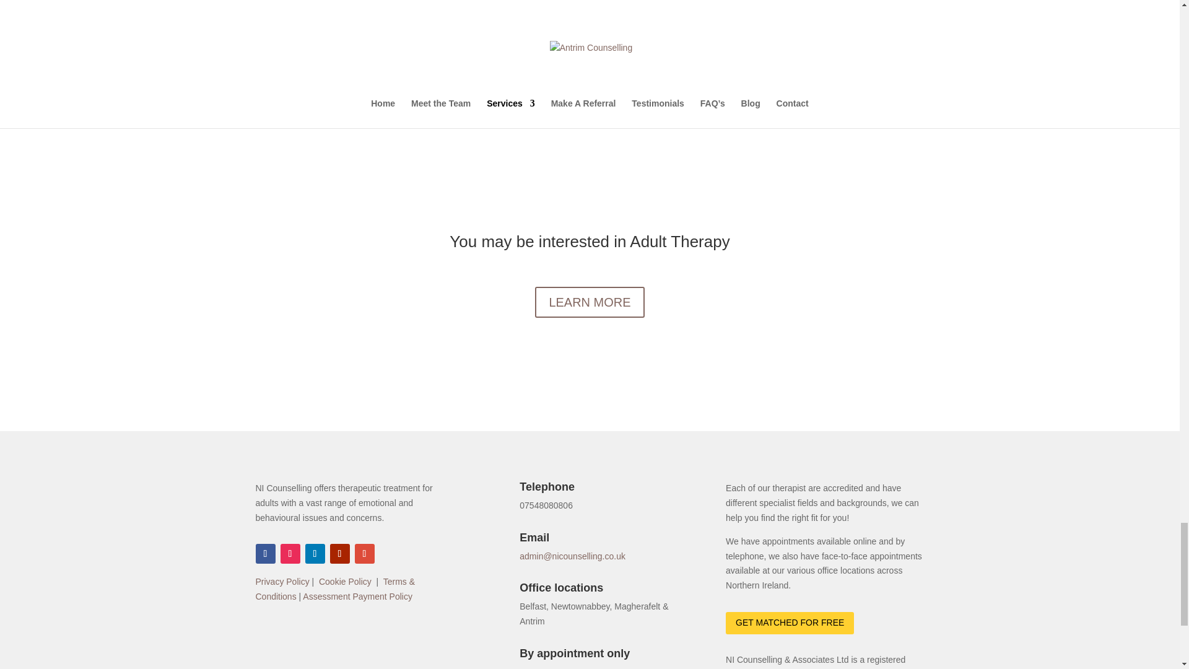 The image size is (1189, 669). I want to click on Follow on Facebook, so click(265, 554).